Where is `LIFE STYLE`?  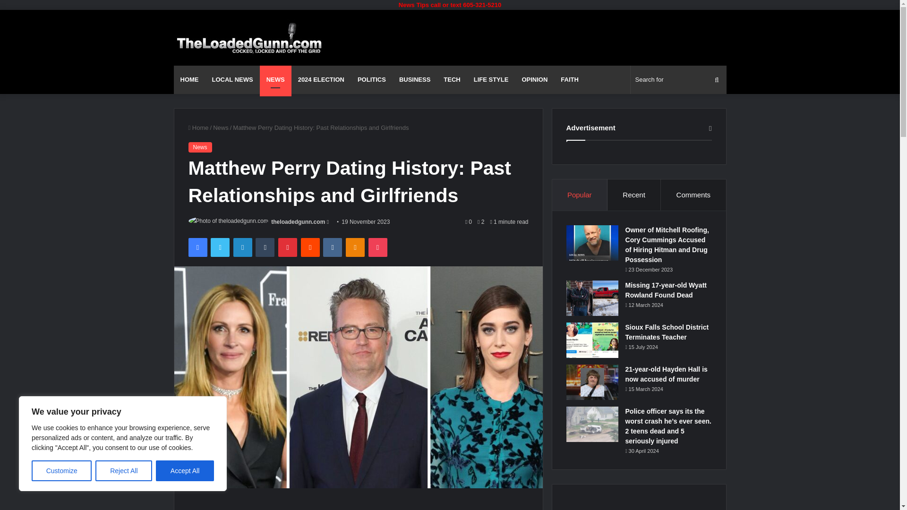 LIFE STYLE is located at coordinates (491, 79).